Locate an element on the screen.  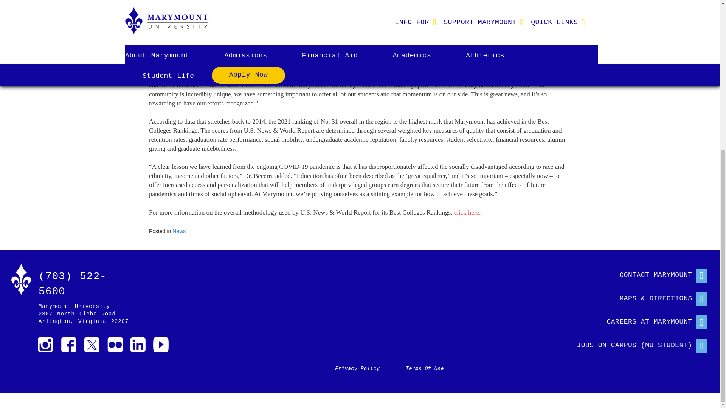
instagram is located at coordinates (45, 345).